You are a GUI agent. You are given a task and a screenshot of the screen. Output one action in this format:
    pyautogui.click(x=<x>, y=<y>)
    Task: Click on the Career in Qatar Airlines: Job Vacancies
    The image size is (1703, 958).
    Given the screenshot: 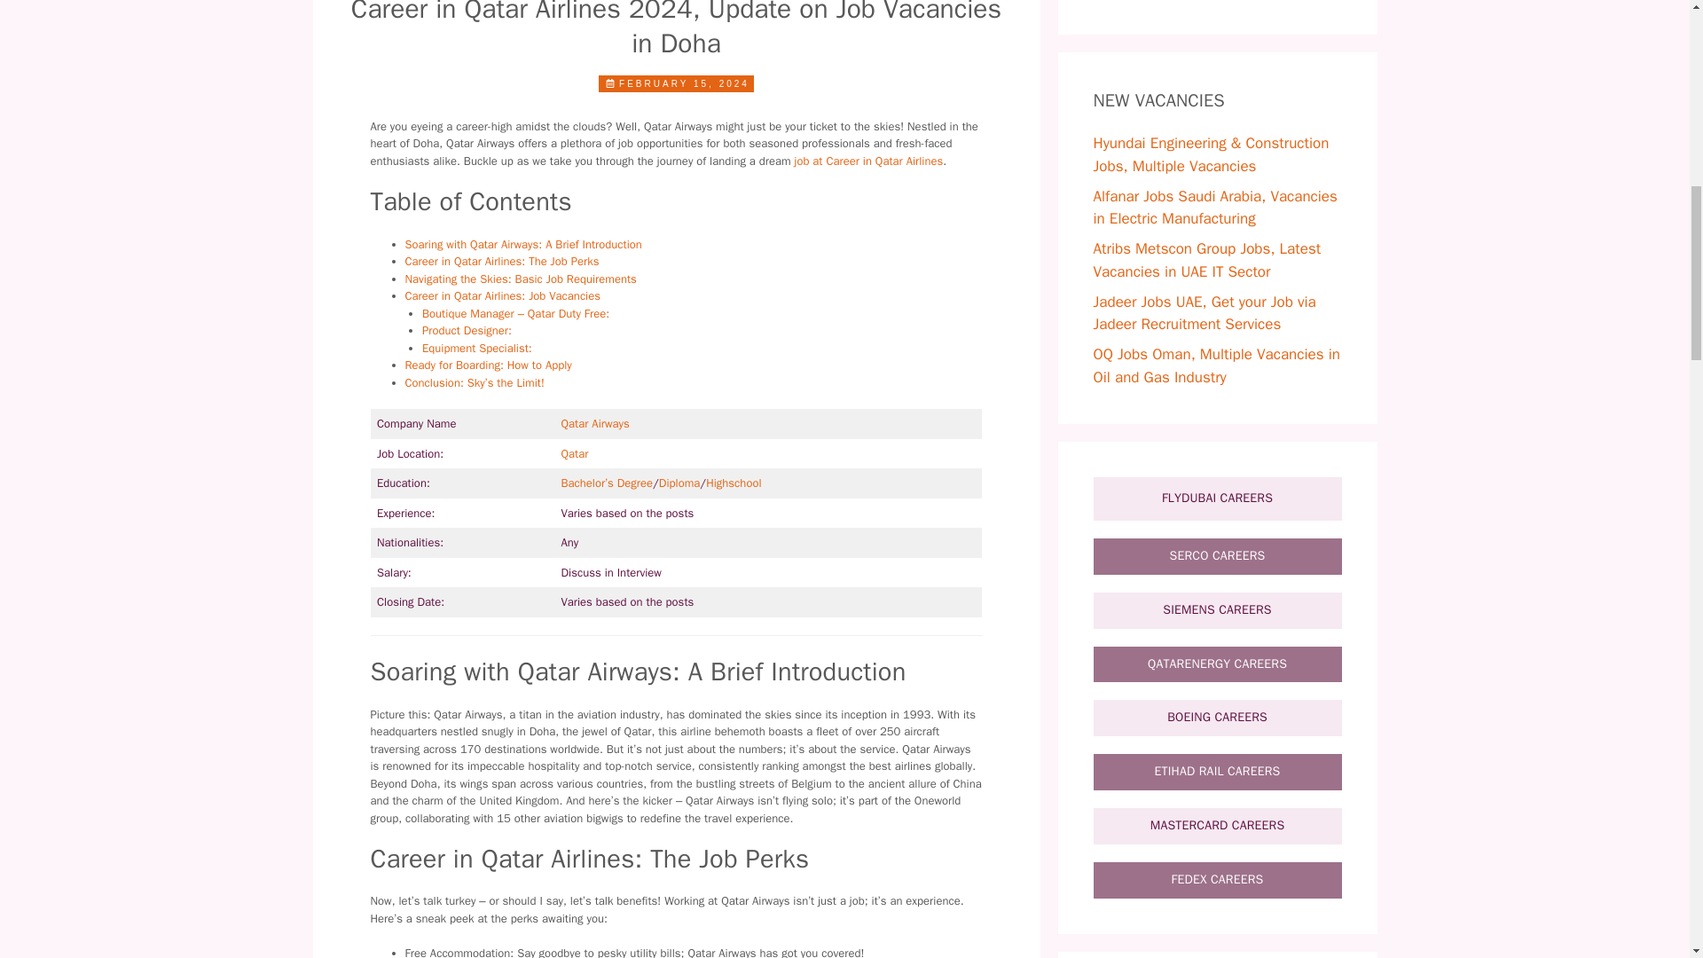 What is the action you would take?
    pyautogui.click(x=502, y=296)
    